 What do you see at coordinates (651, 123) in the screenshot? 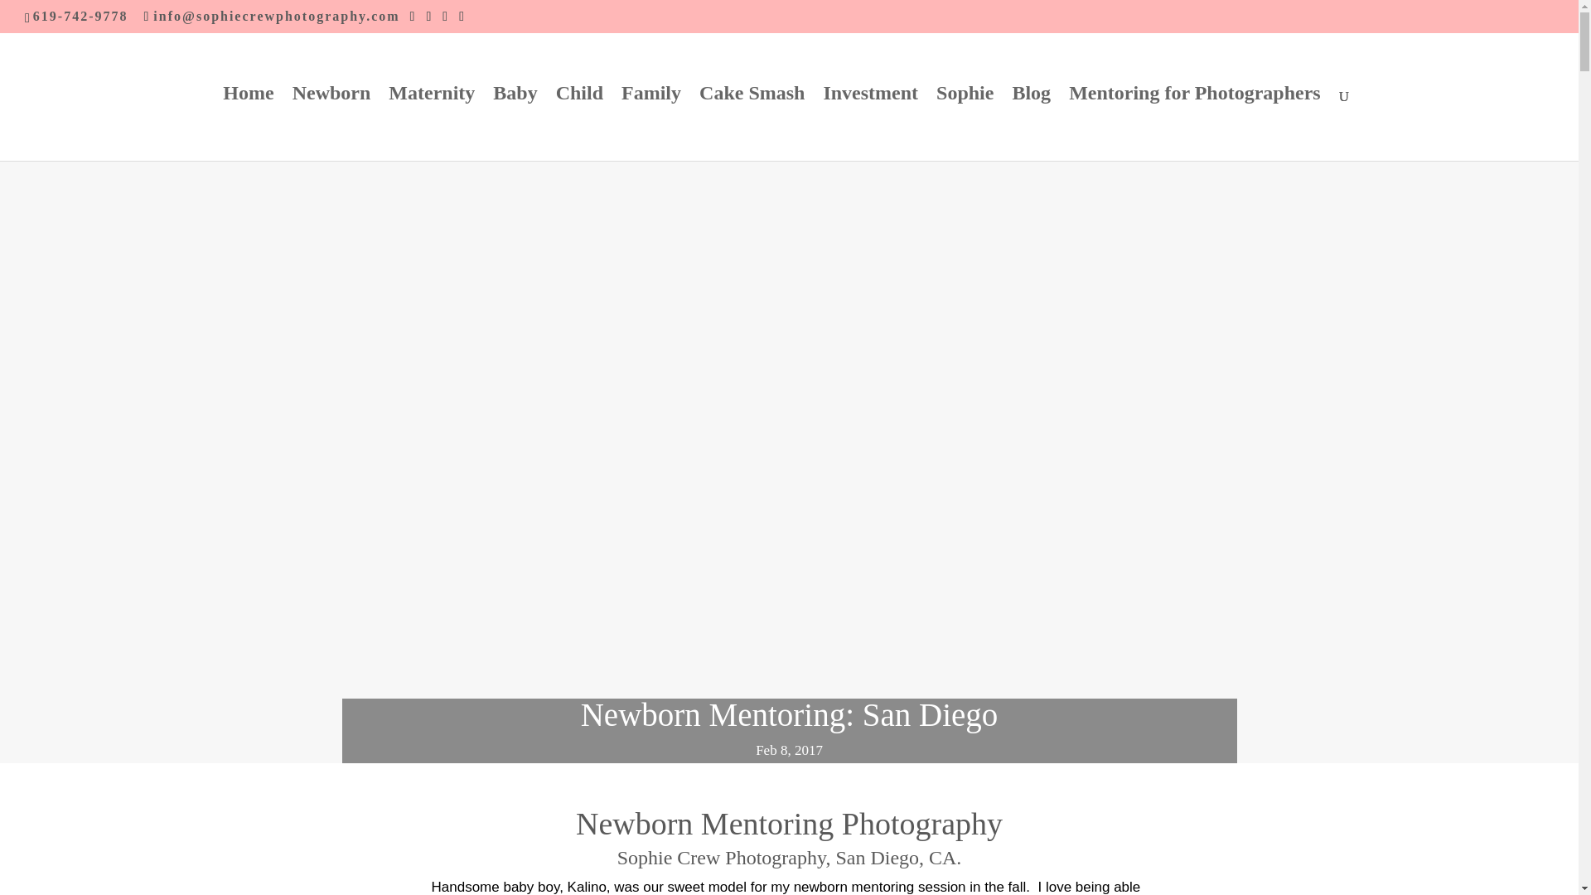
I see `Family` at bounding box center [651, 123].